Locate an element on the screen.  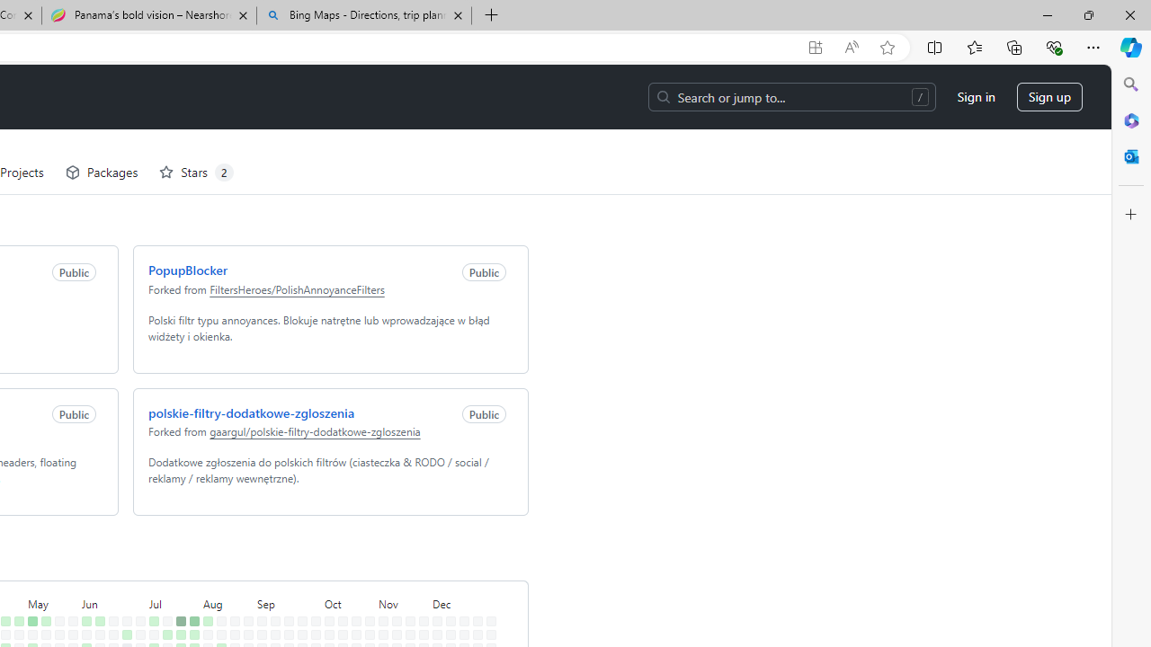
2 contributions on June 2nd. is located at coordinates (83, 556).